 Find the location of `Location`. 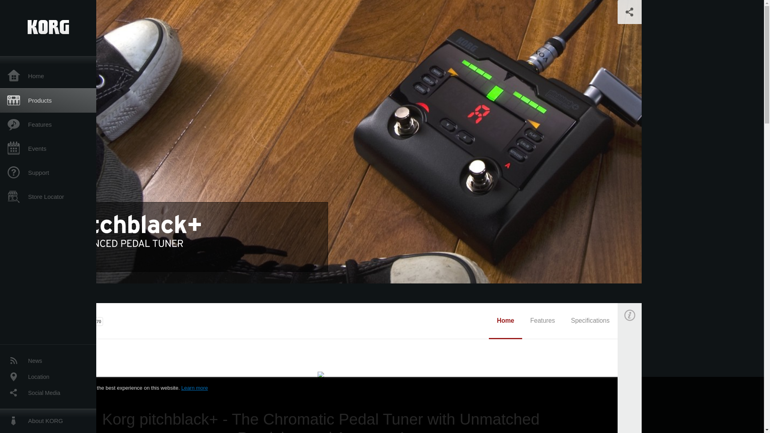

Location is located at coordinates (48, 377).